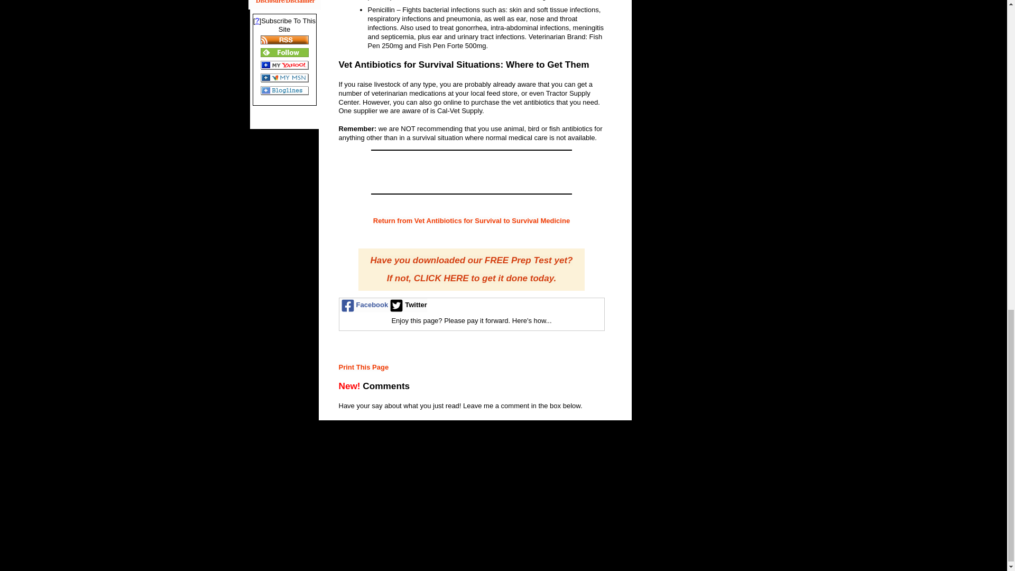 Image resolution: width=1015 pixels, height=571 pixels. Describe the element at coordinates (472, 261) in the screenshot. I see `Have you downloaded our FREE Prep Test yet?` at that location.